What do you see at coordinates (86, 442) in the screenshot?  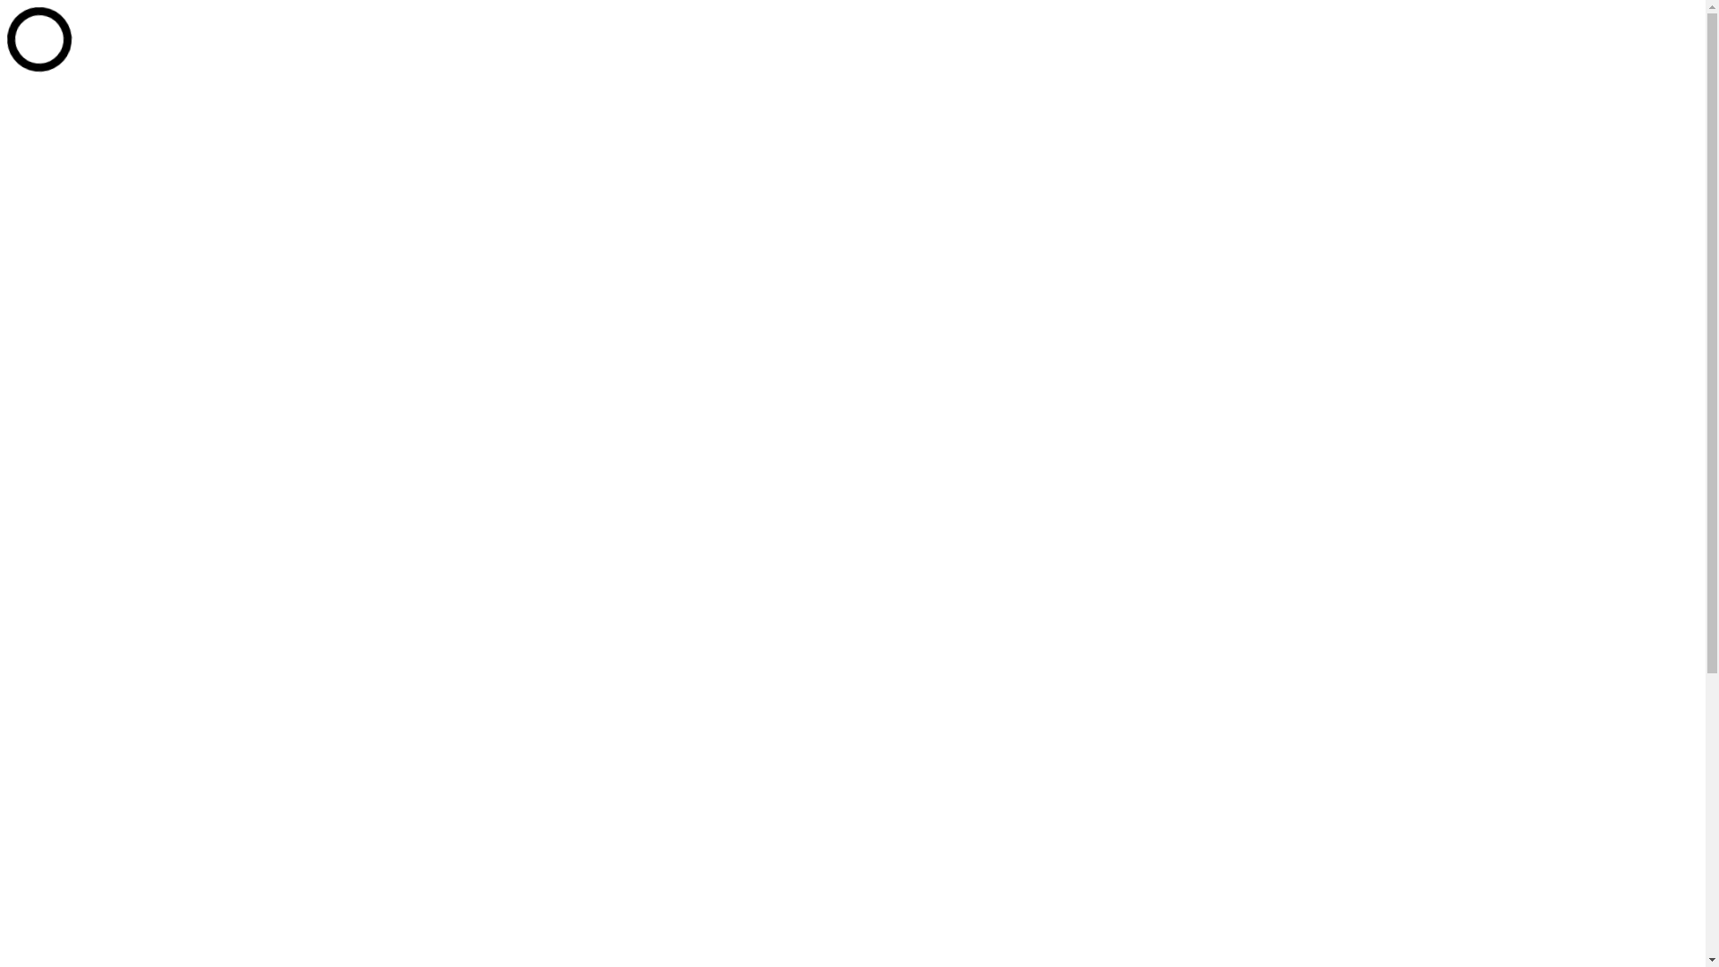 I see `Search form` at bounding box center [86, 442].